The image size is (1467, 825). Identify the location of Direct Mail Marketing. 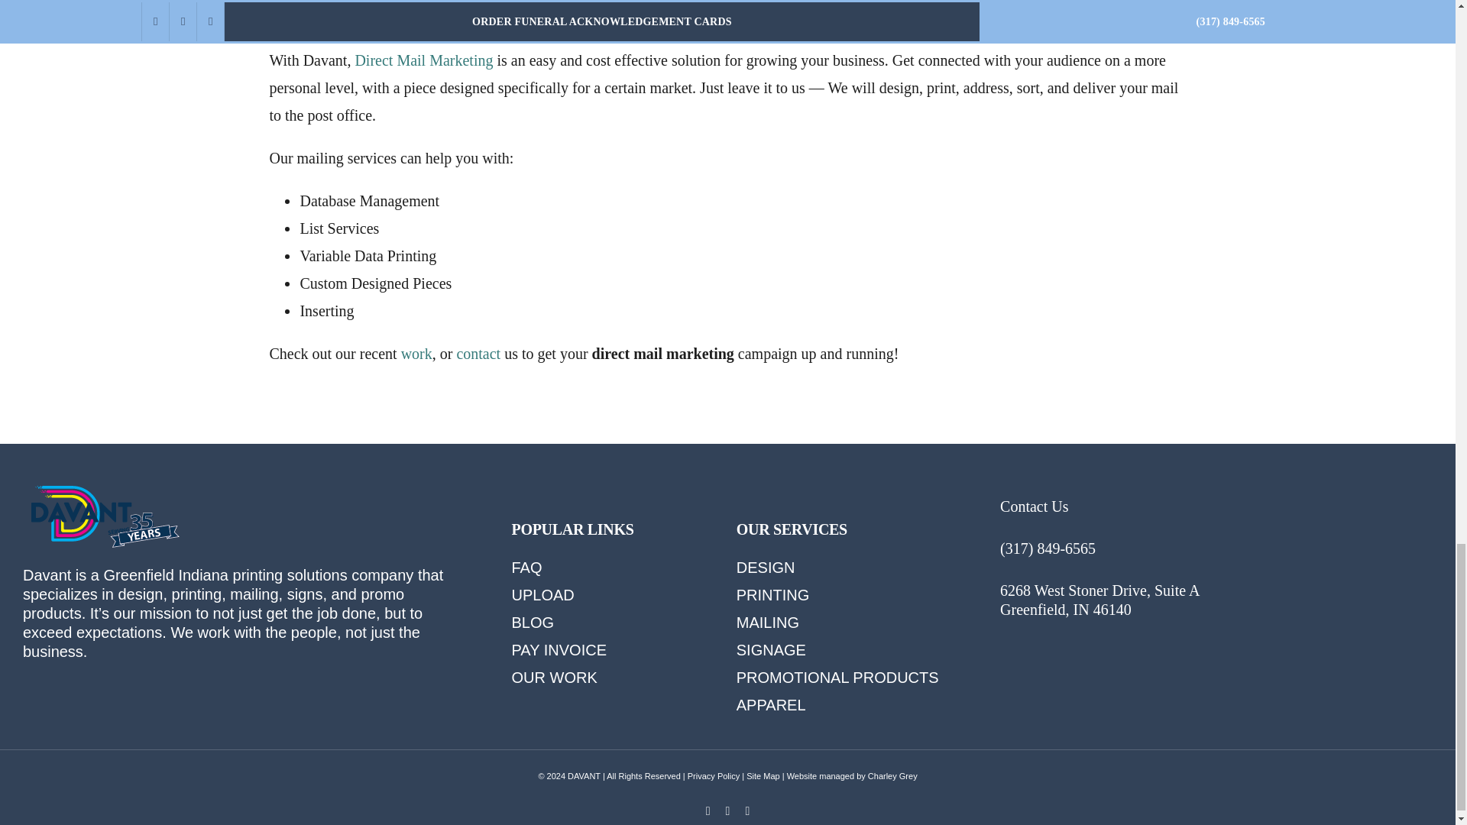
(423, 60).